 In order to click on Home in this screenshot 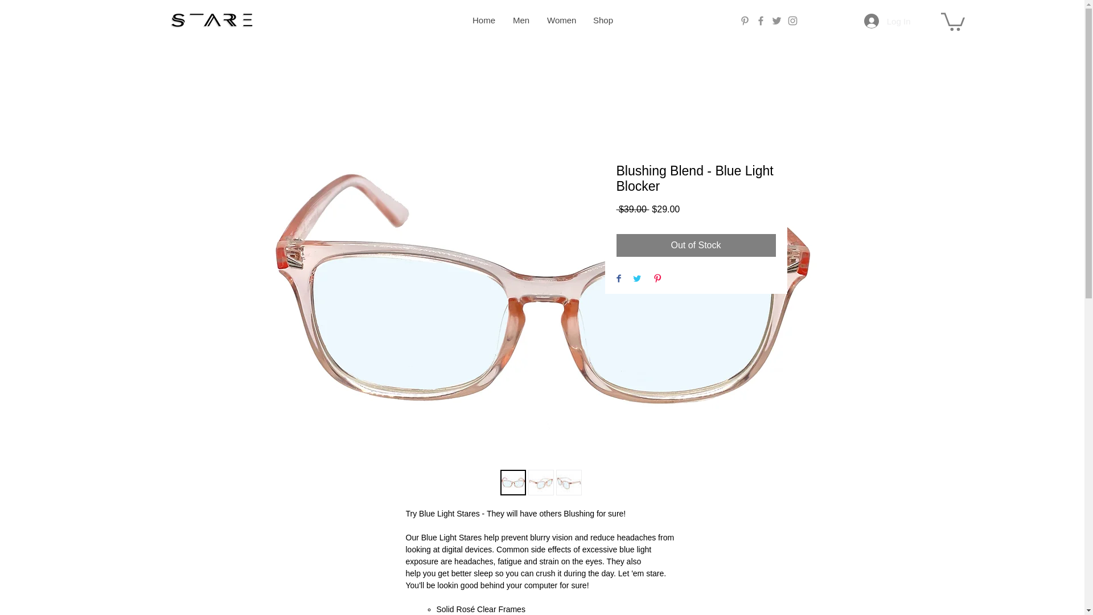, I will do `click(484, 20)`.